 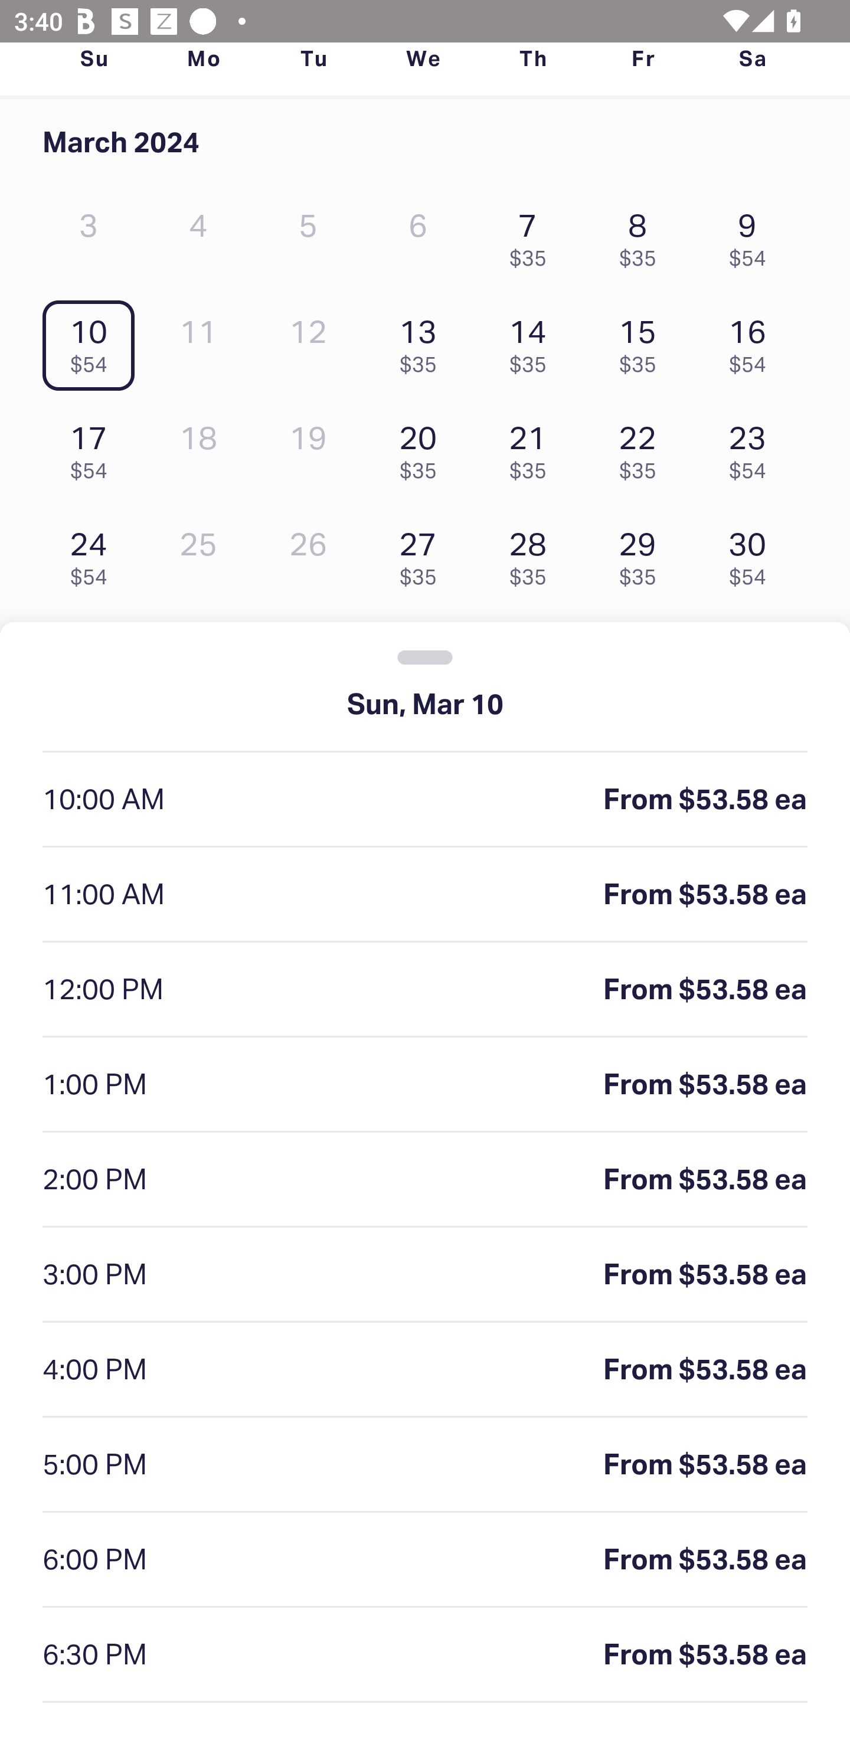 I want to click on 15 $35, so click(x=643, y=341).